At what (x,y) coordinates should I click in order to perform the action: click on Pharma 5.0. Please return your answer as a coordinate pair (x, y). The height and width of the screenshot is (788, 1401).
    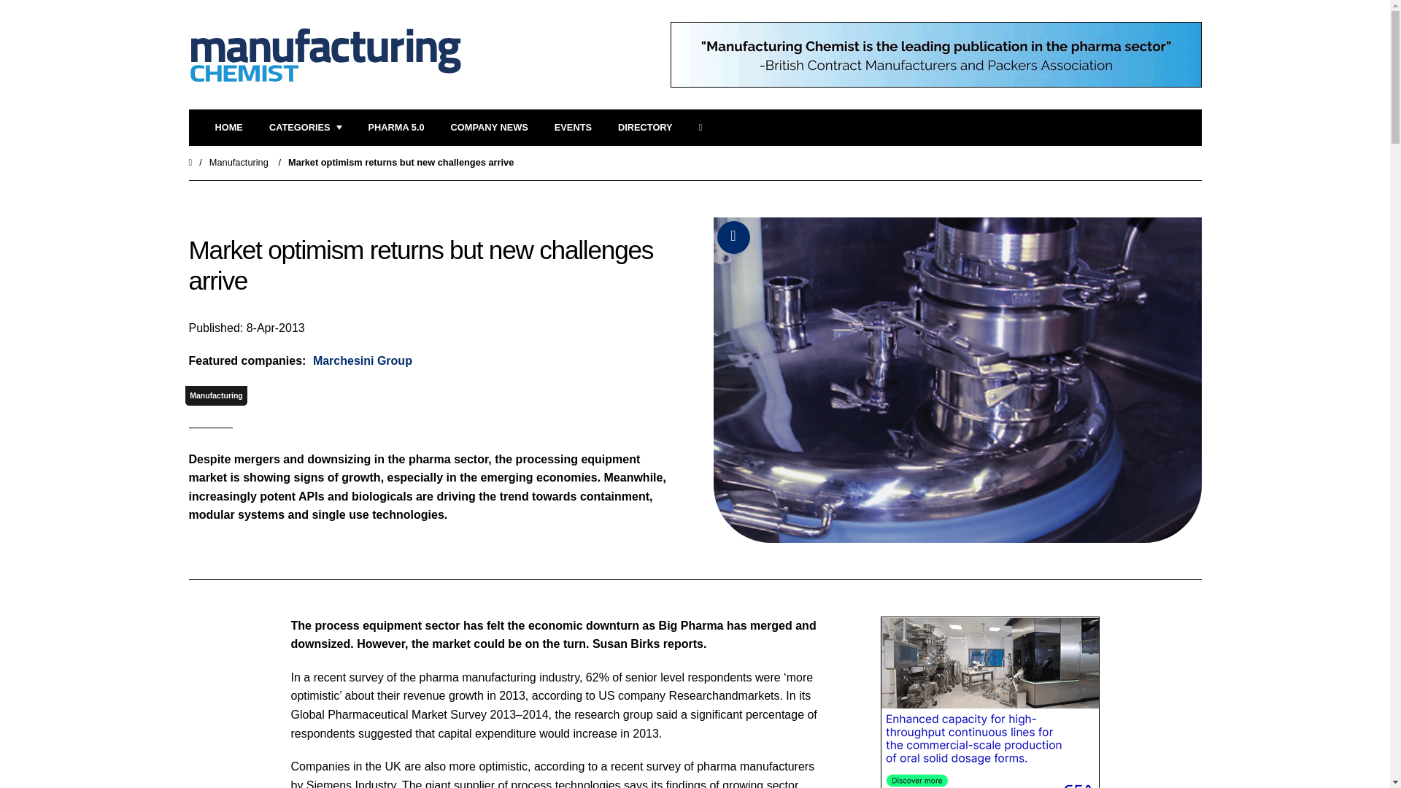
    Looking at the image, I should click on (395, 128).